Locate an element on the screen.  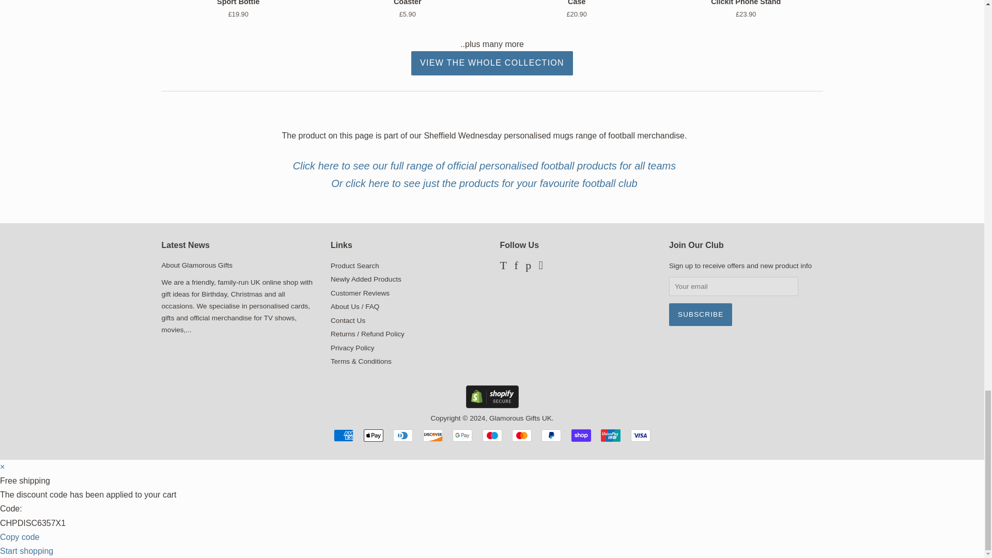
PayPal is located at coordinates (551, 435).